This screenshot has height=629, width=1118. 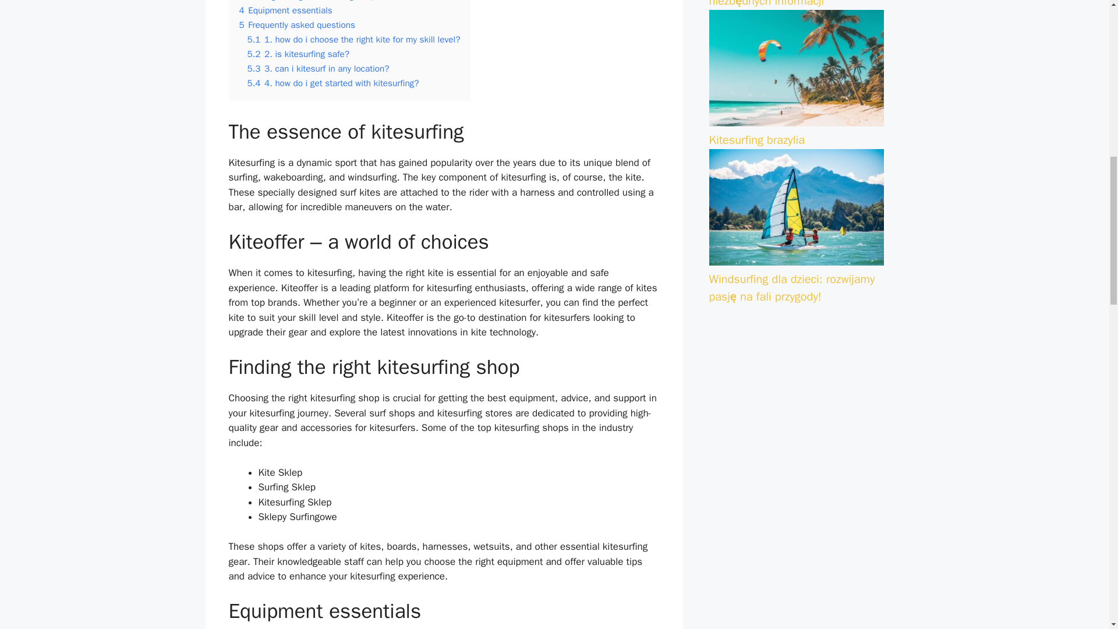 What do you see at coordinates (296, 24) in the screenshot?
I see `5 Frequently asked questions` at bounding box center [296, 24].